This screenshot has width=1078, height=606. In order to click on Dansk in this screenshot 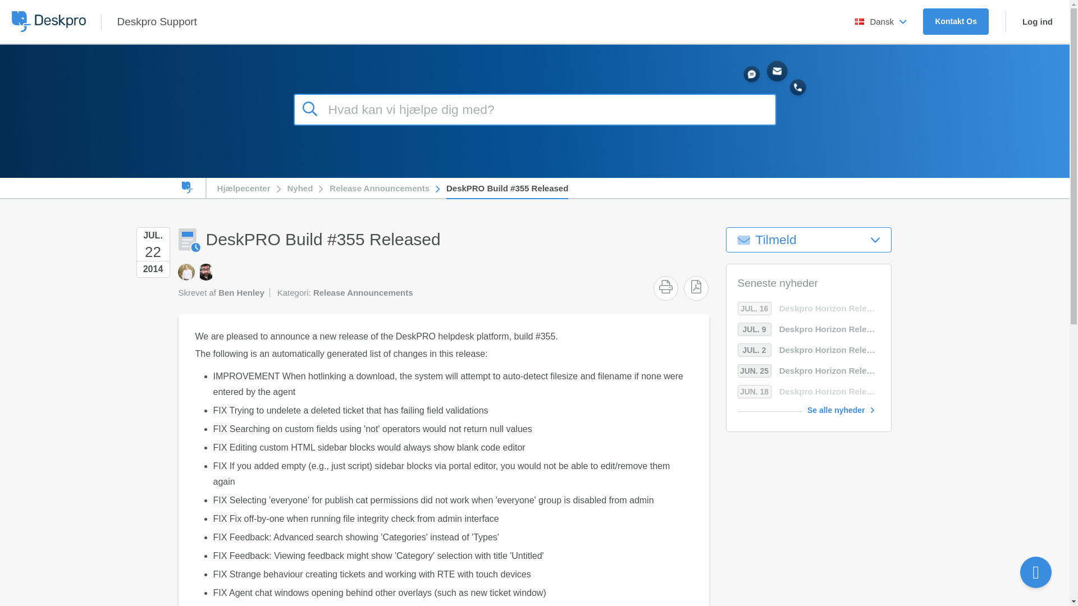, I will do `click(880, 21)`.